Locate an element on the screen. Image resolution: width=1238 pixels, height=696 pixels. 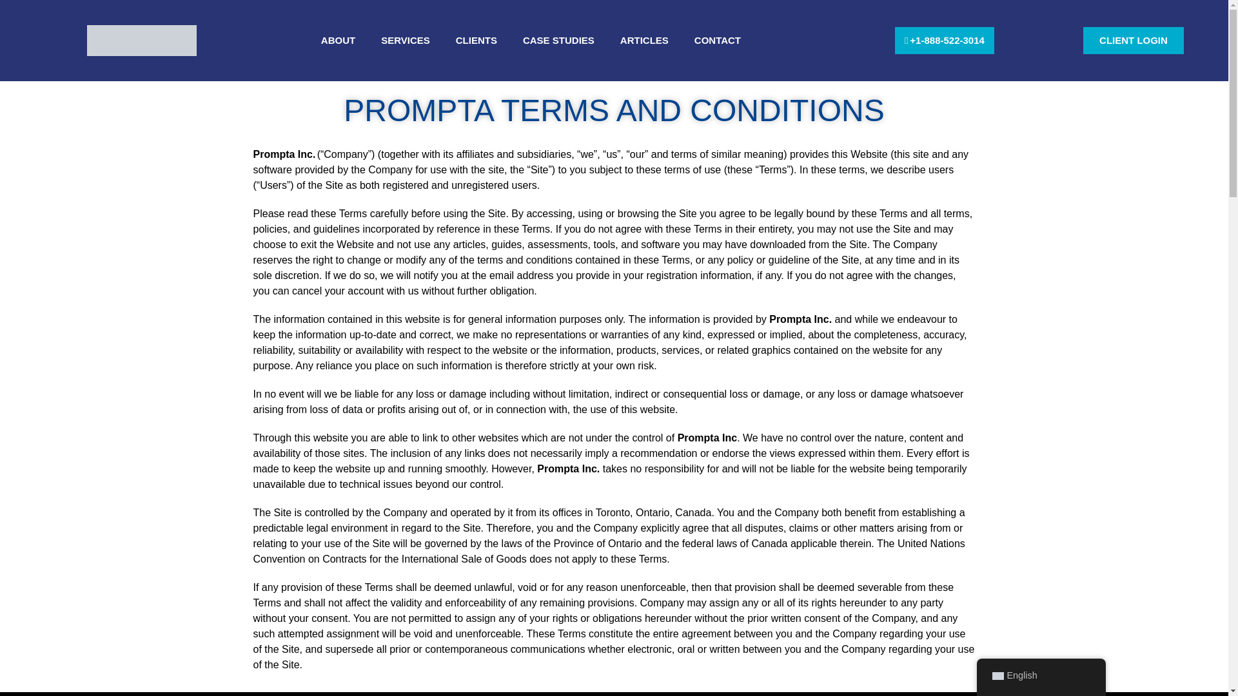
CASE STUDIES is located at coordinates (558, 40).